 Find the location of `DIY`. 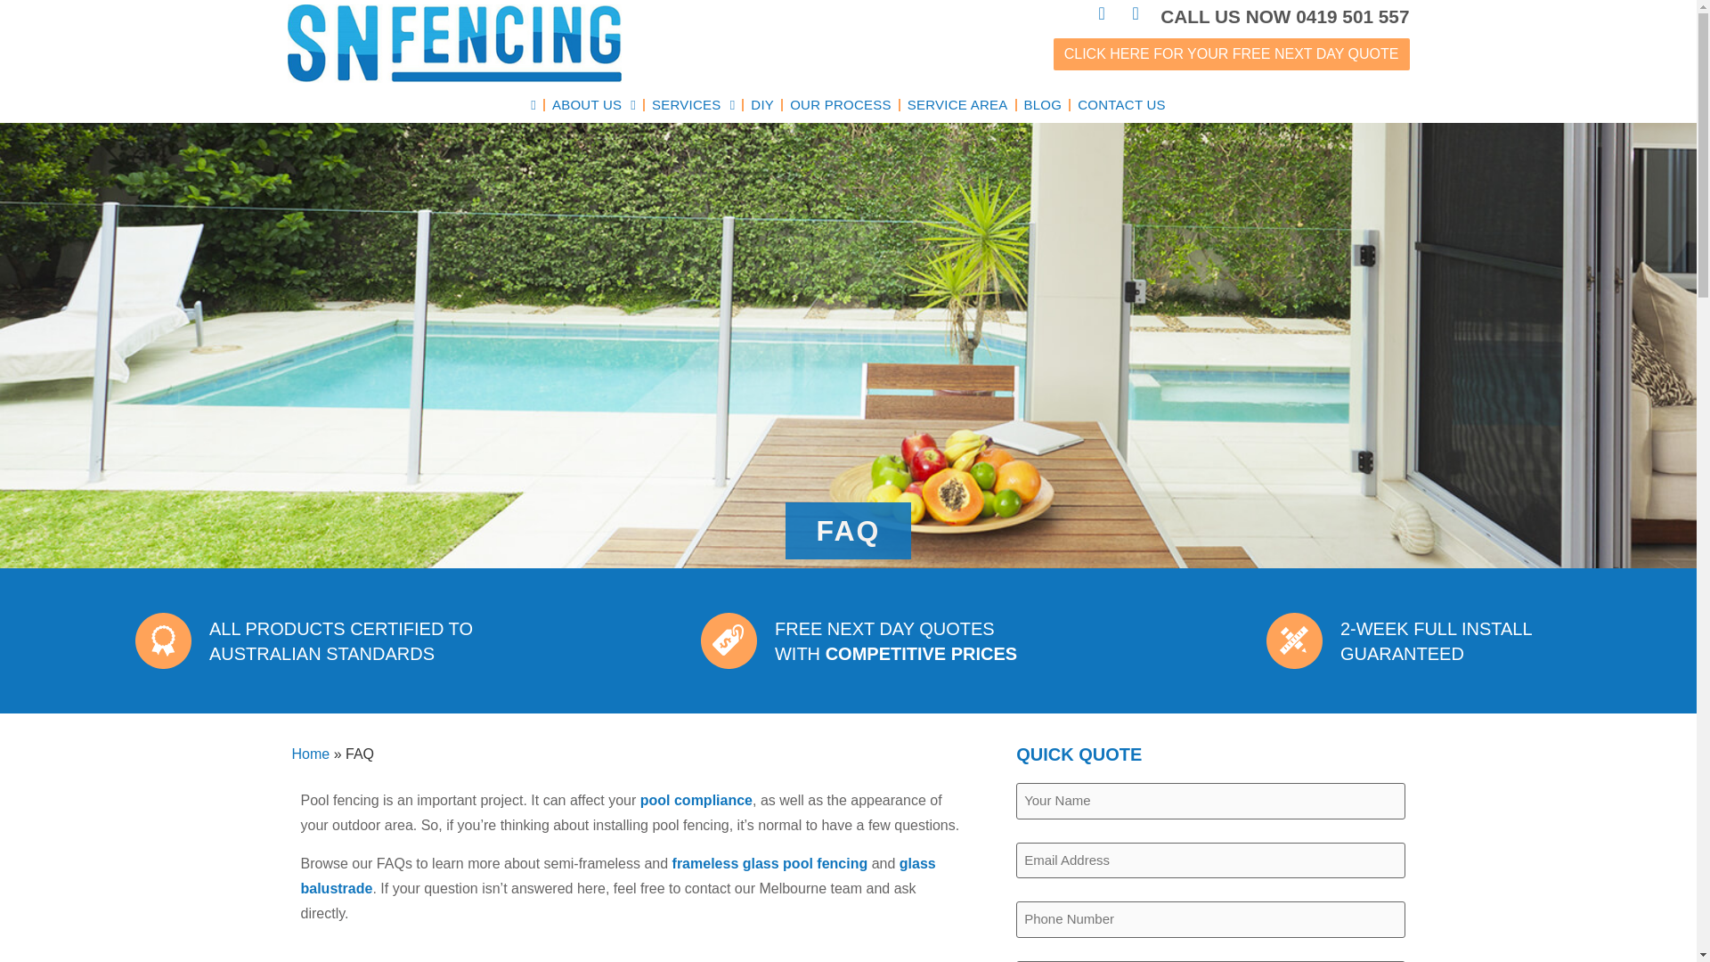

DIY is located at coordinates (762, 105).